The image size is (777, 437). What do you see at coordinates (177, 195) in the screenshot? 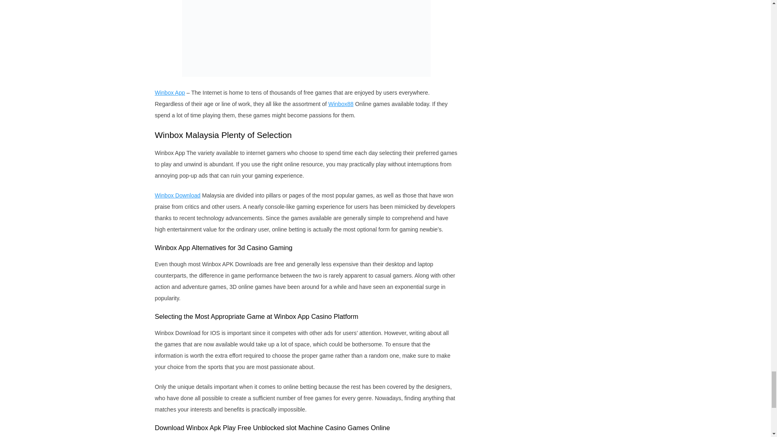
I see `Winbox Download` at bounding box center [177, 195].